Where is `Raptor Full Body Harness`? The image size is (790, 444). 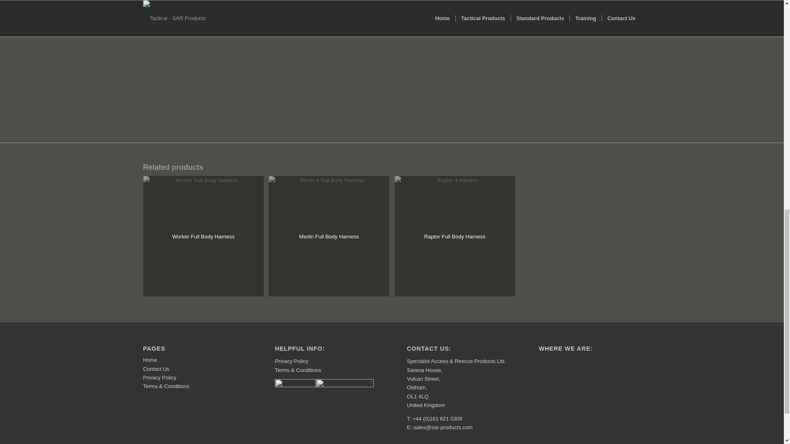 Raptor Full Body Harness is located at coordinates (454, 236).